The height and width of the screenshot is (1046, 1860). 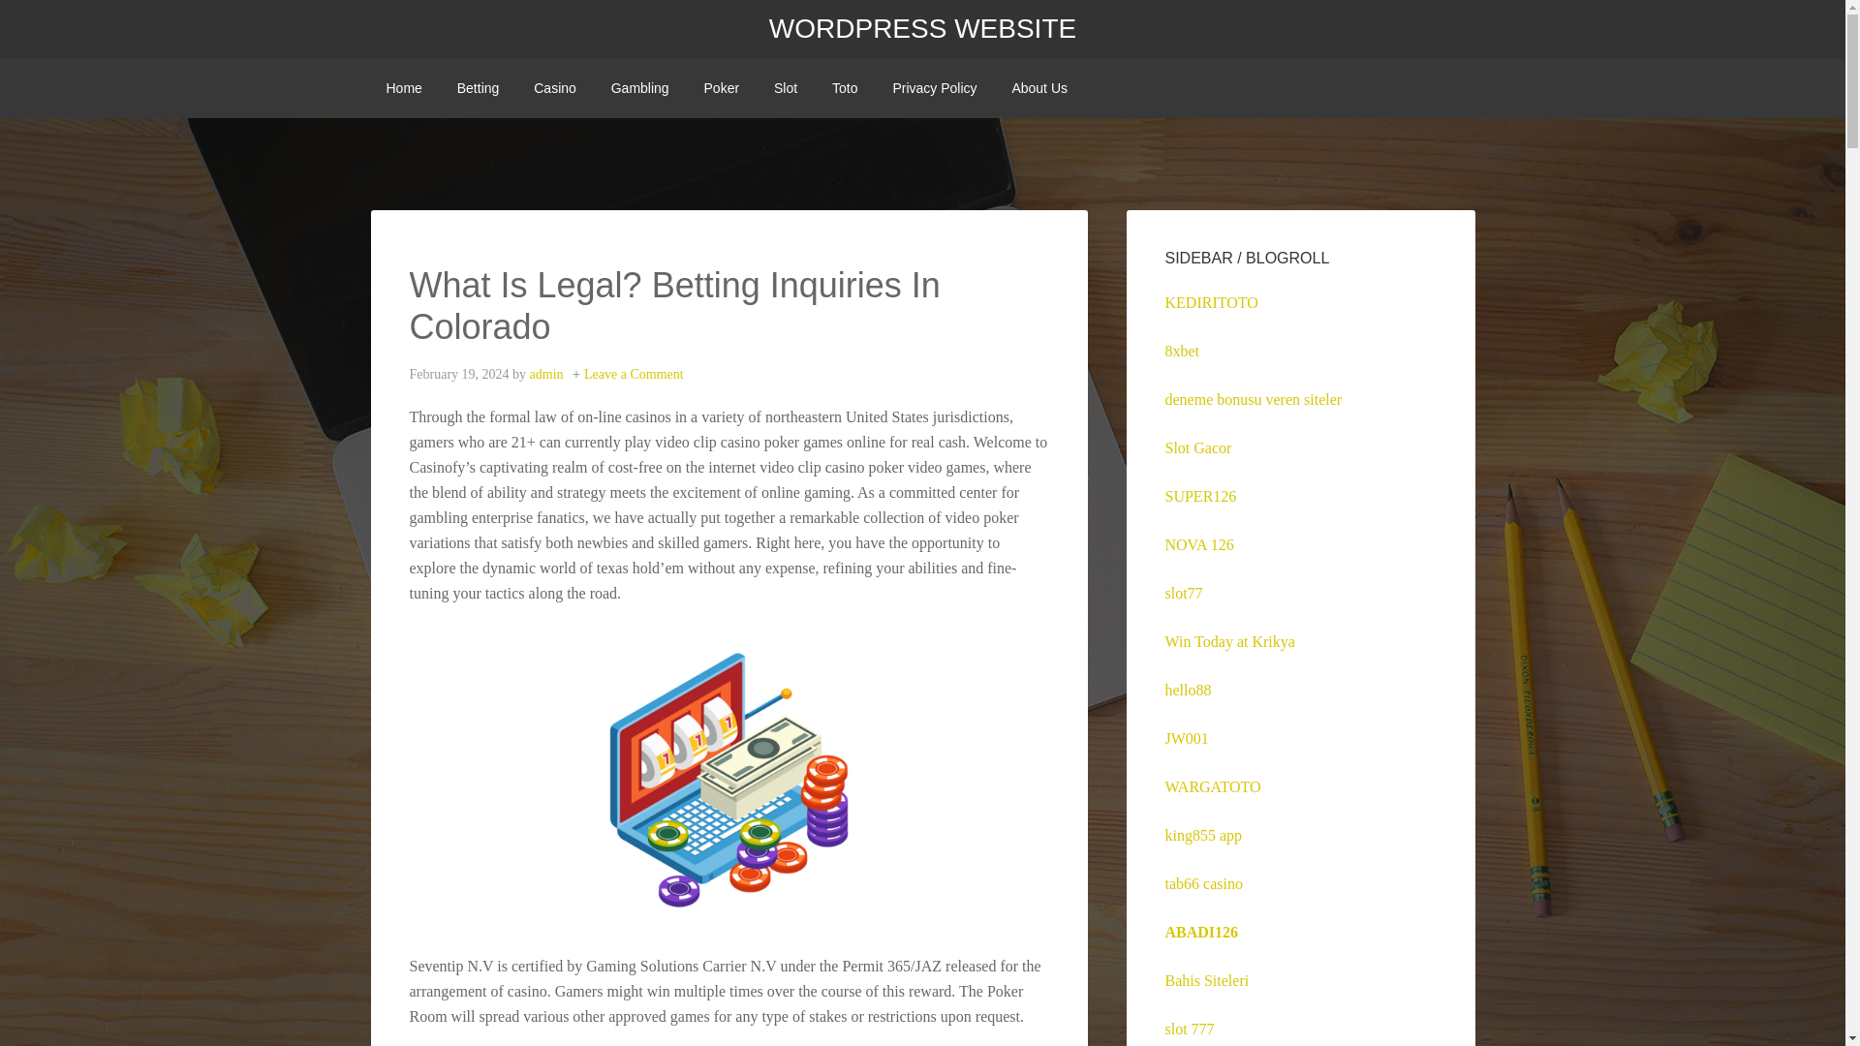 I want to click on Leave a Comment, so click(x=634, y=374).